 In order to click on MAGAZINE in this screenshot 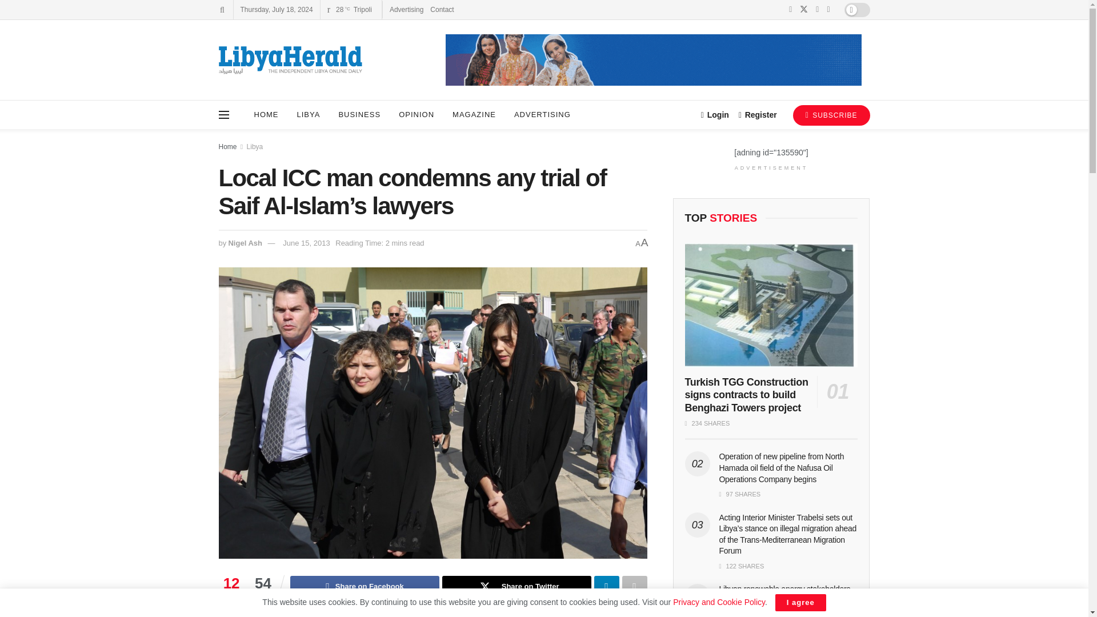, I will do `click(474, 114)`.